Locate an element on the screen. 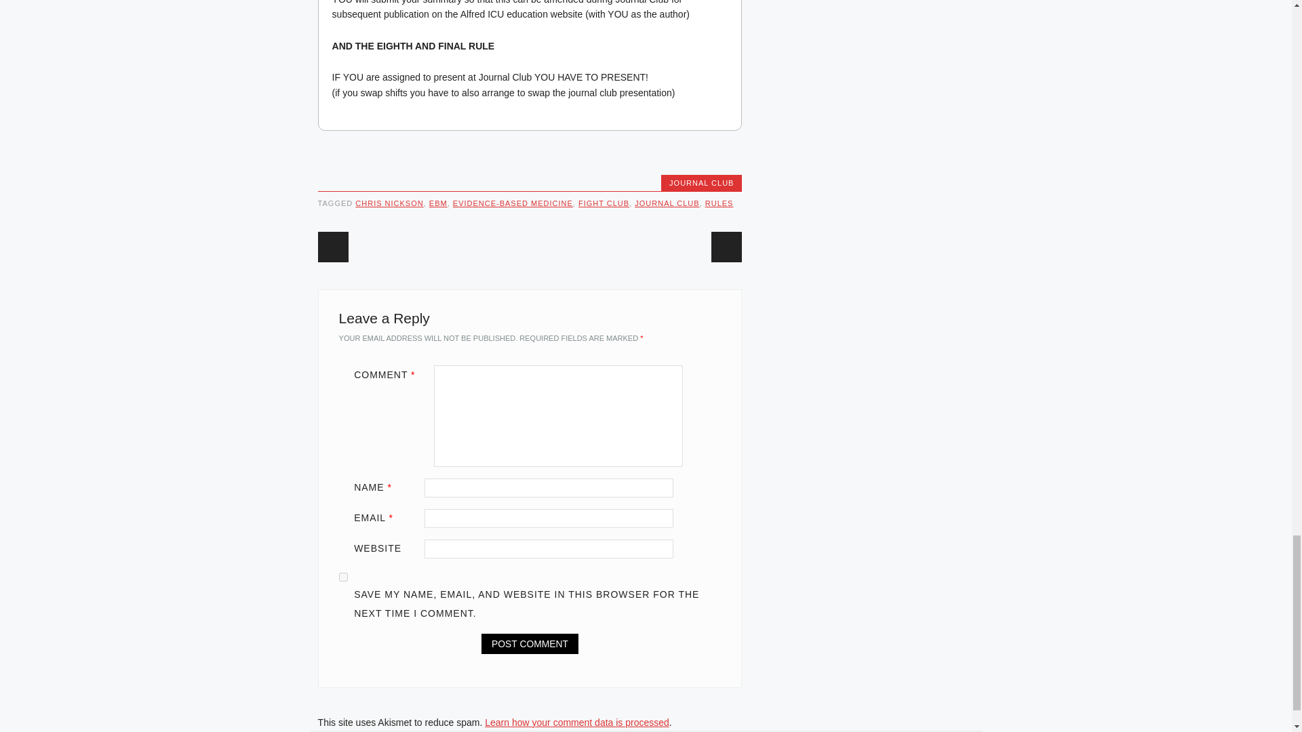  yes is located at coordinates (343, 576).